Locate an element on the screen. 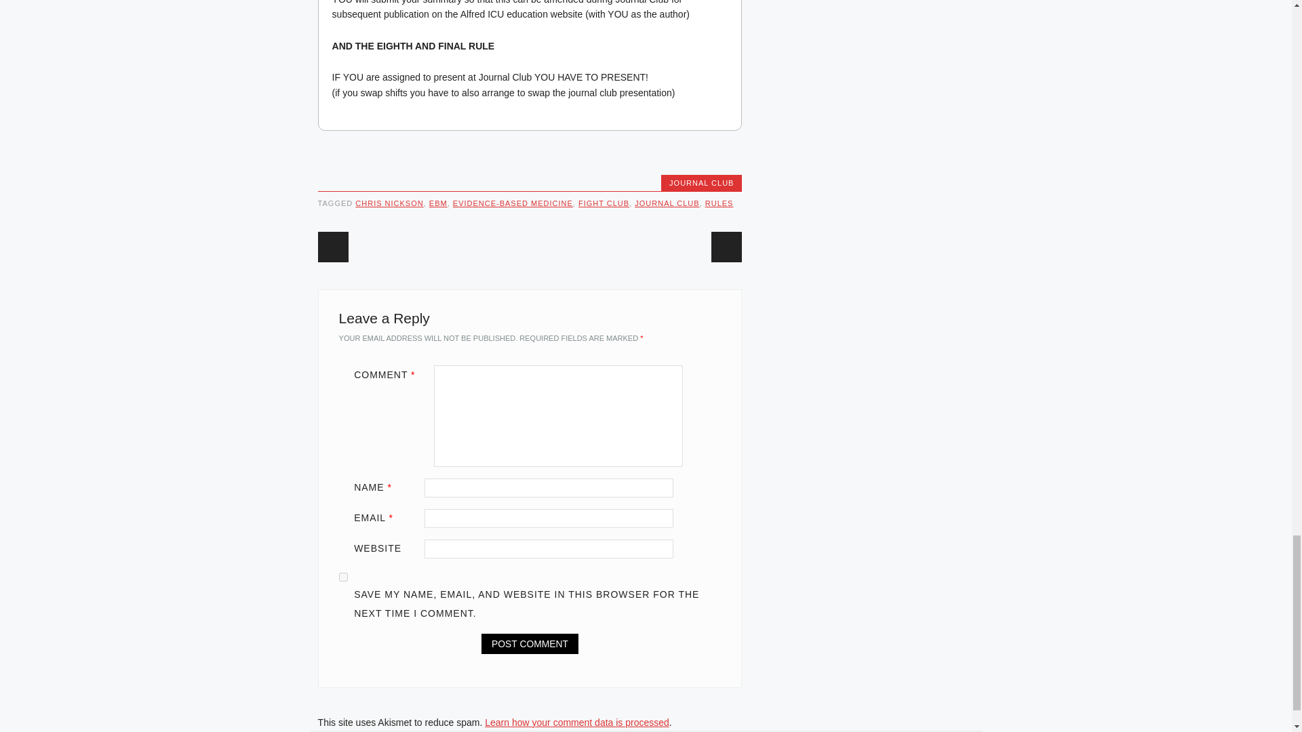  yes is located at coordinates (343, 576).